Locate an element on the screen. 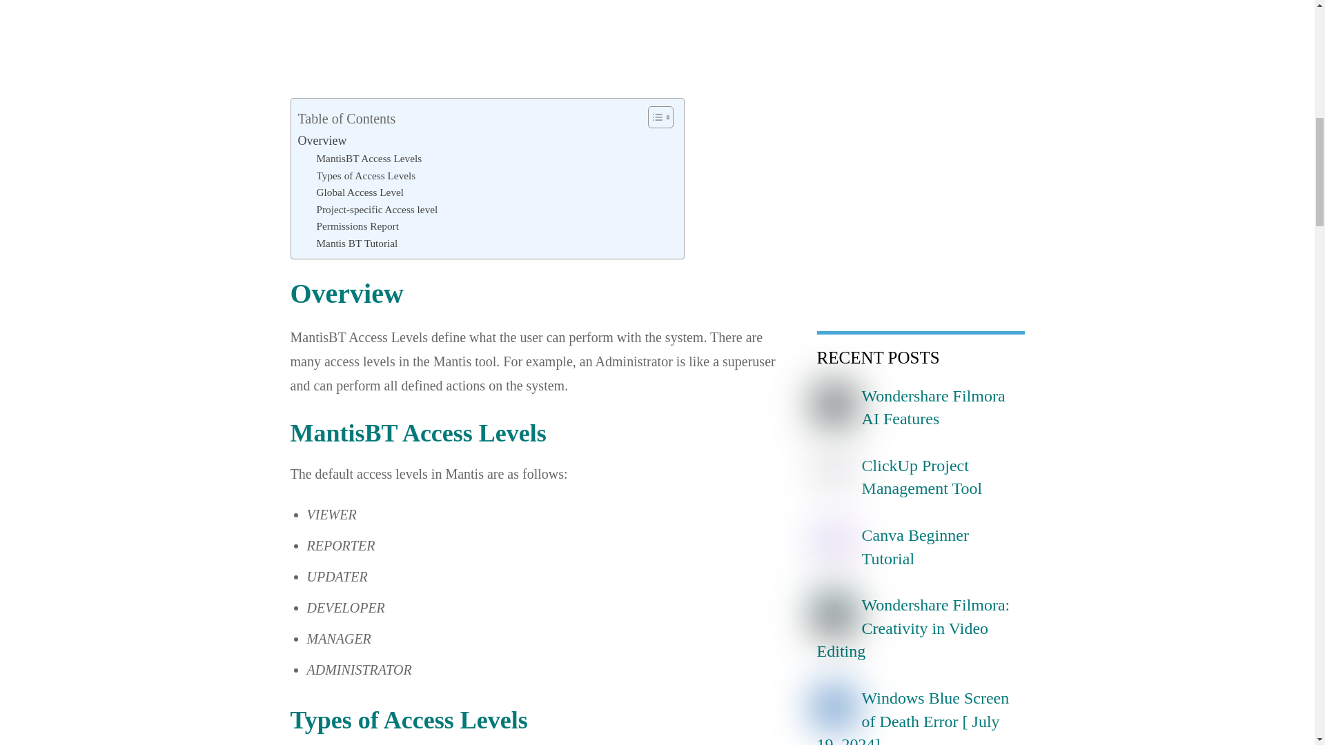 Image resolution: width=1325 pixels, height=745 pixels. Global Access Level is located at coordinates (360, 192).